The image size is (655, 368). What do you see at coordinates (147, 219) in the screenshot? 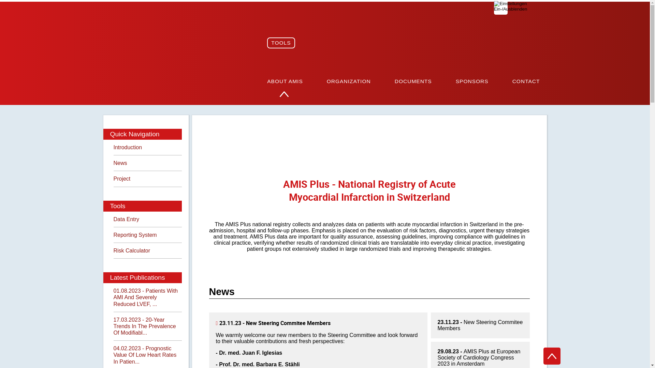
I see `Data Entry` at bounding box center [147, 219].